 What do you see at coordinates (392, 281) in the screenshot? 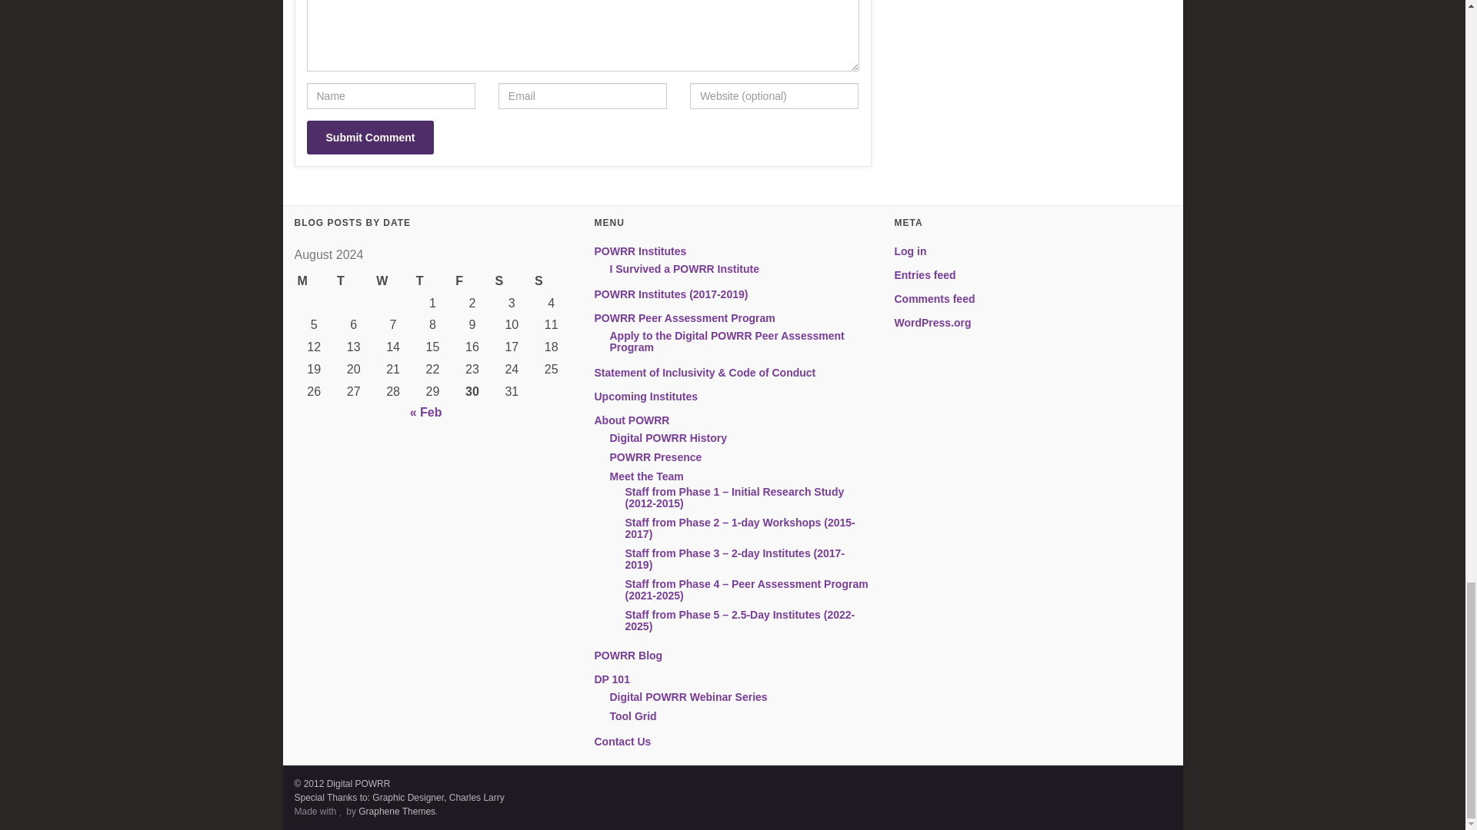
I see `Wednesday` at bounding box center [392, 281].